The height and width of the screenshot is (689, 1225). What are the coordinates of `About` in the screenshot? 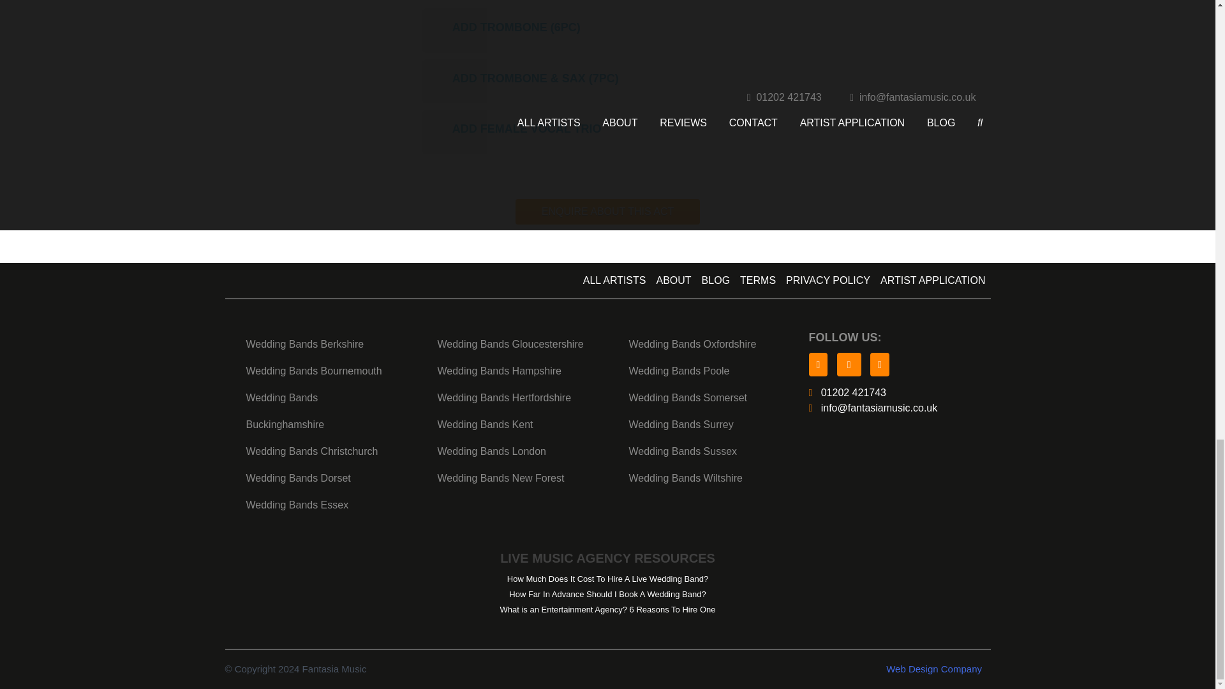 It's located at (672, 281).